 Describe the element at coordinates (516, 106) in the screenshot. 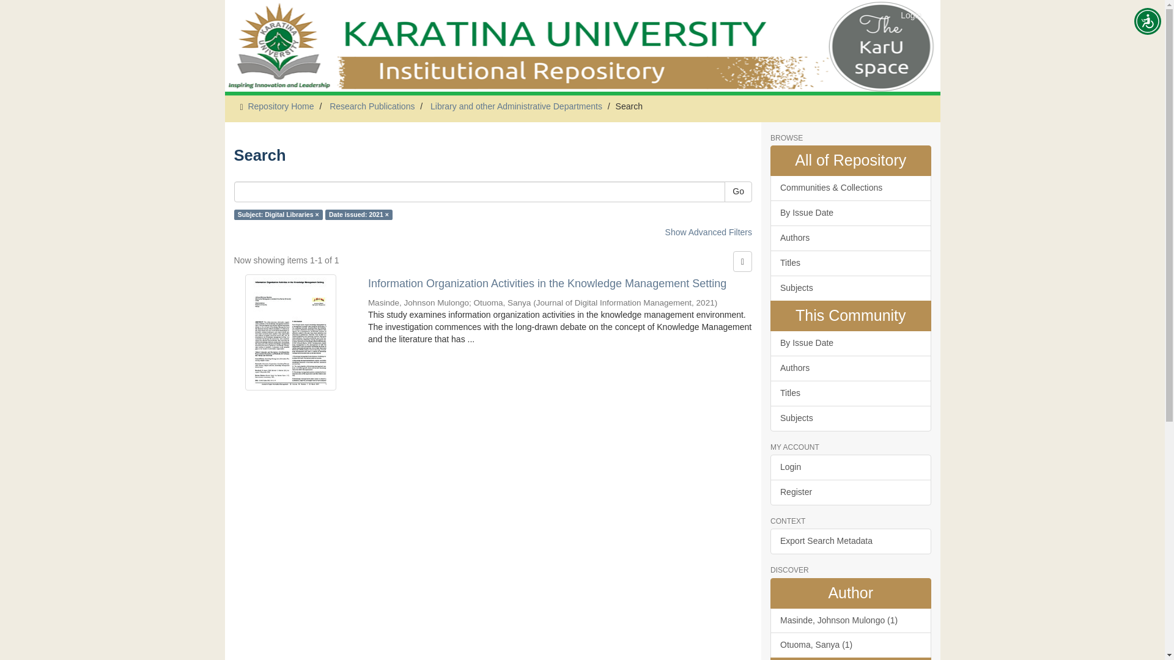

I see `Library and other Administrative Departments` at that location.